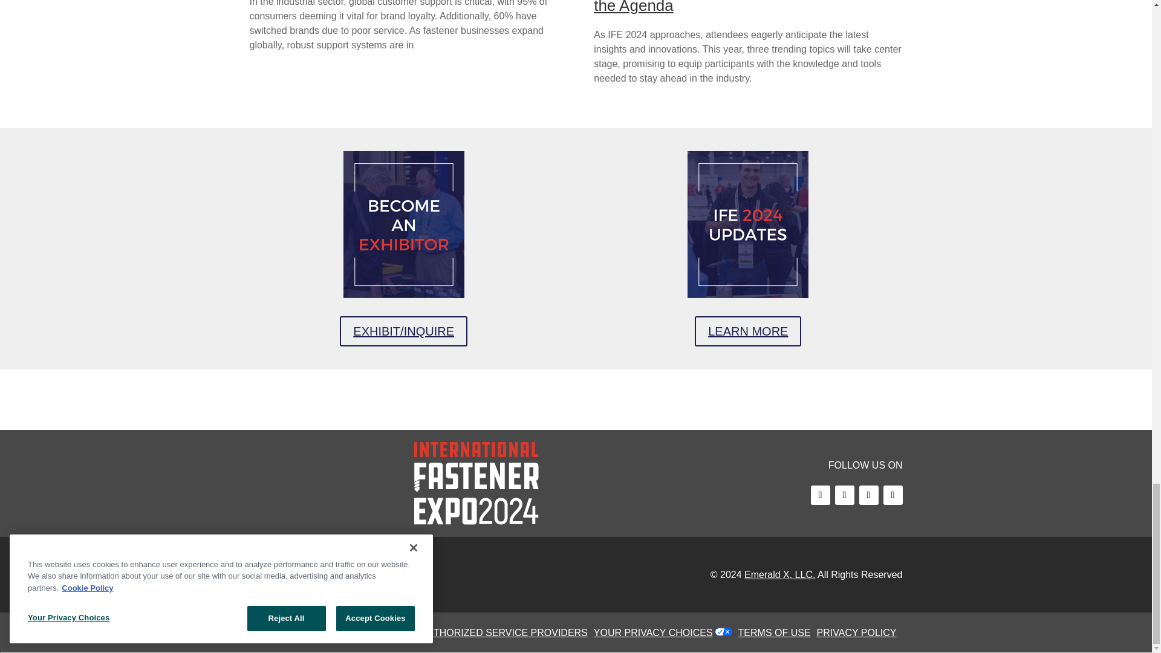 This screenshot has width=1161, height=653. What do you see at coordinates (393, 632) in the screenshot?
I see `careers` at bounding box center [393, 632].